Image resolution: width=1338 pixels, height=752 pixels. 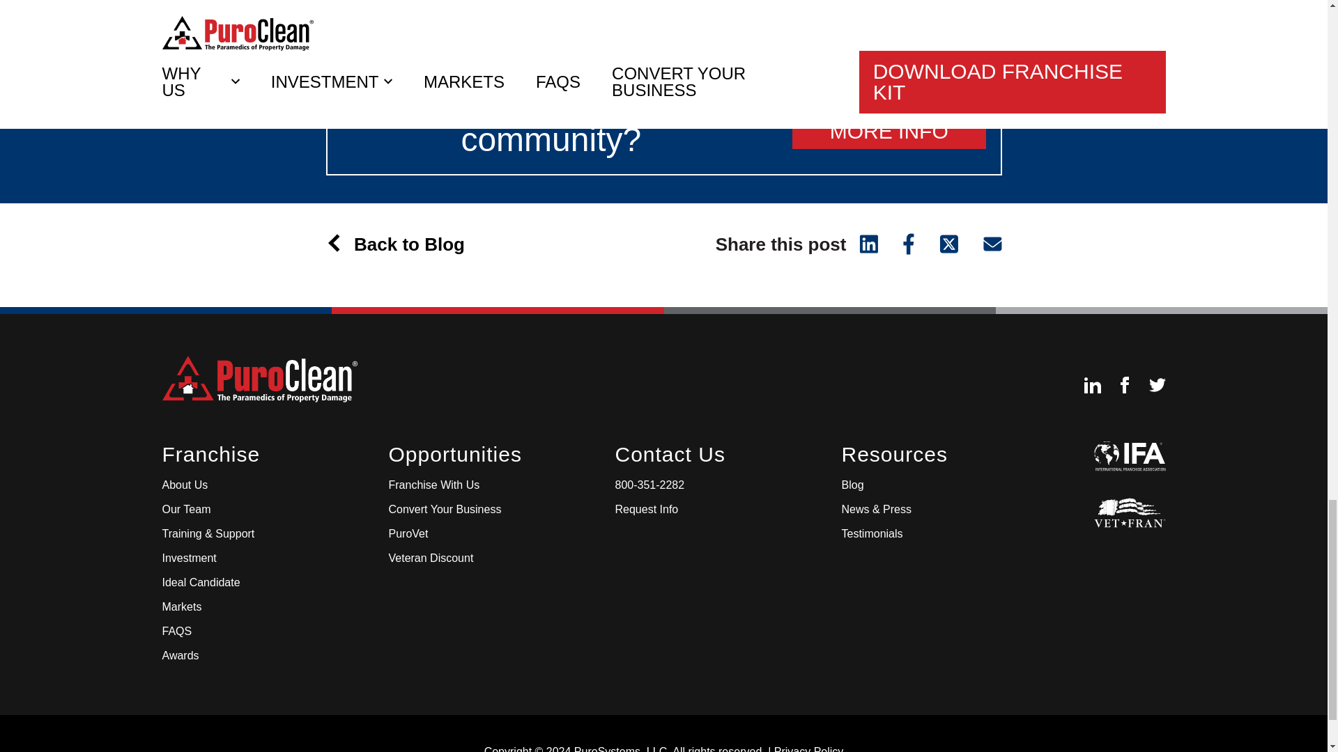 I want to click on Our Team, so click(x=185, y=510).